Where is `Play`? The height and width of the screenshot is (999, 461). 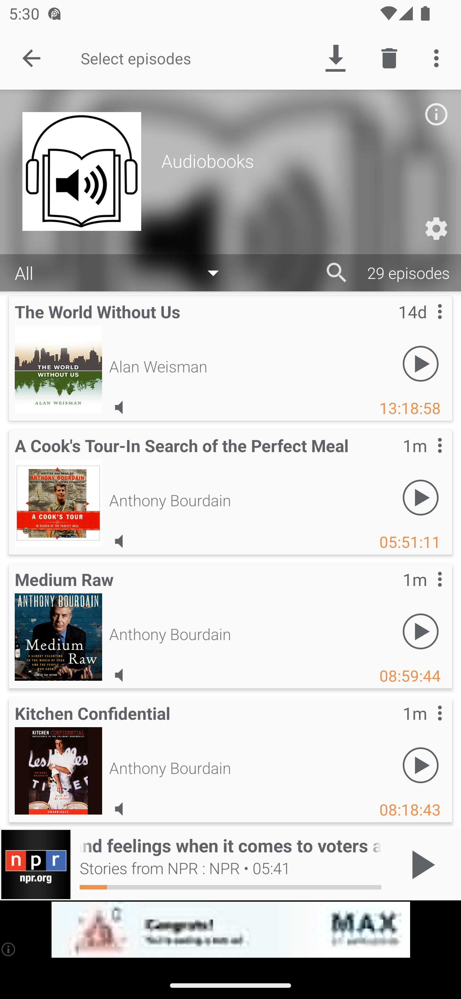
Play is located at coordinates (421, 498).